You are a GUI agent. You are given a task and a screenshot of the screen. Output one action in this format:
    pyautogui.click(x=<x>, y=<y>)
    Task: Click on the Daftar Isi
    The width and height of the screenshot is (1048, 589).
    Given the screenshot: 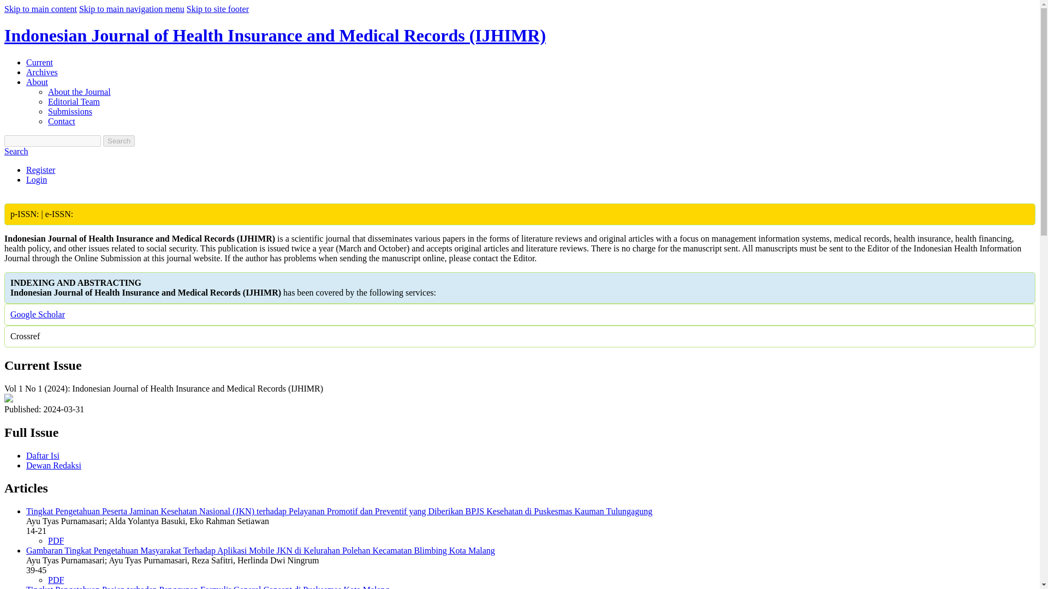 What is the action you would take?
    pyautogui.click(x=43, y=455)
    